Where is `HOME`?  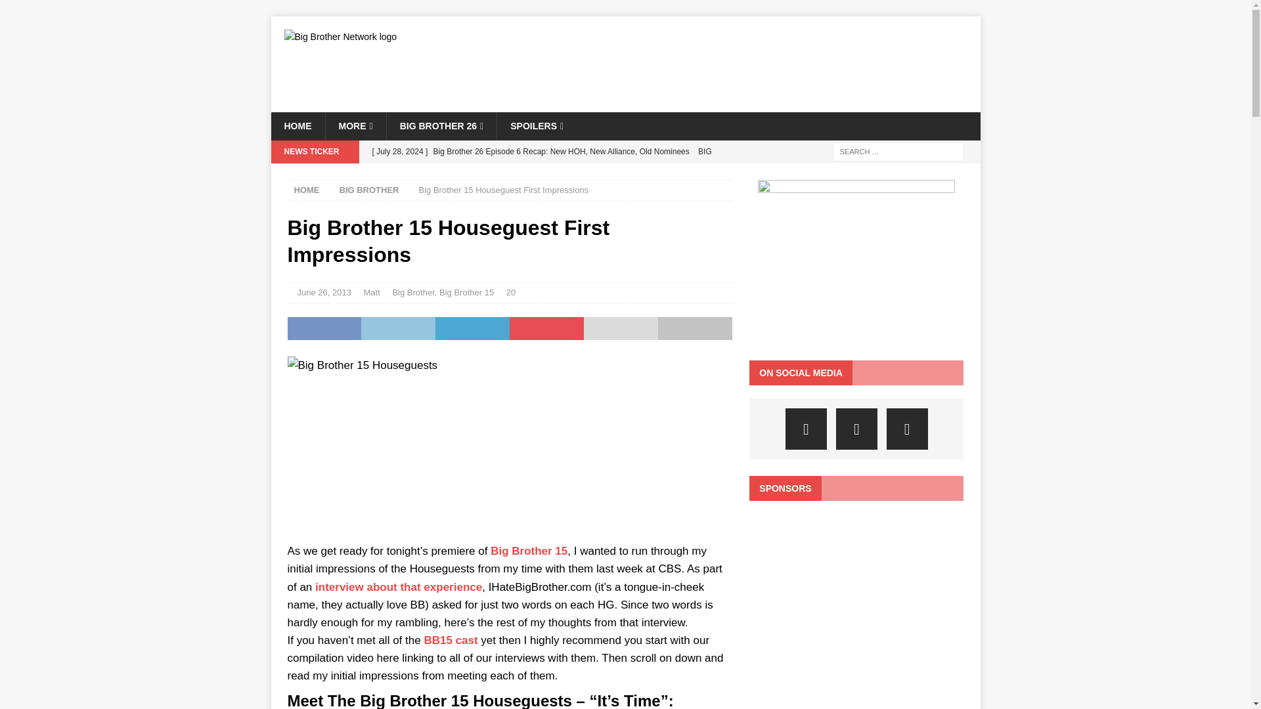
HOME is located at coordinates (297, 125).